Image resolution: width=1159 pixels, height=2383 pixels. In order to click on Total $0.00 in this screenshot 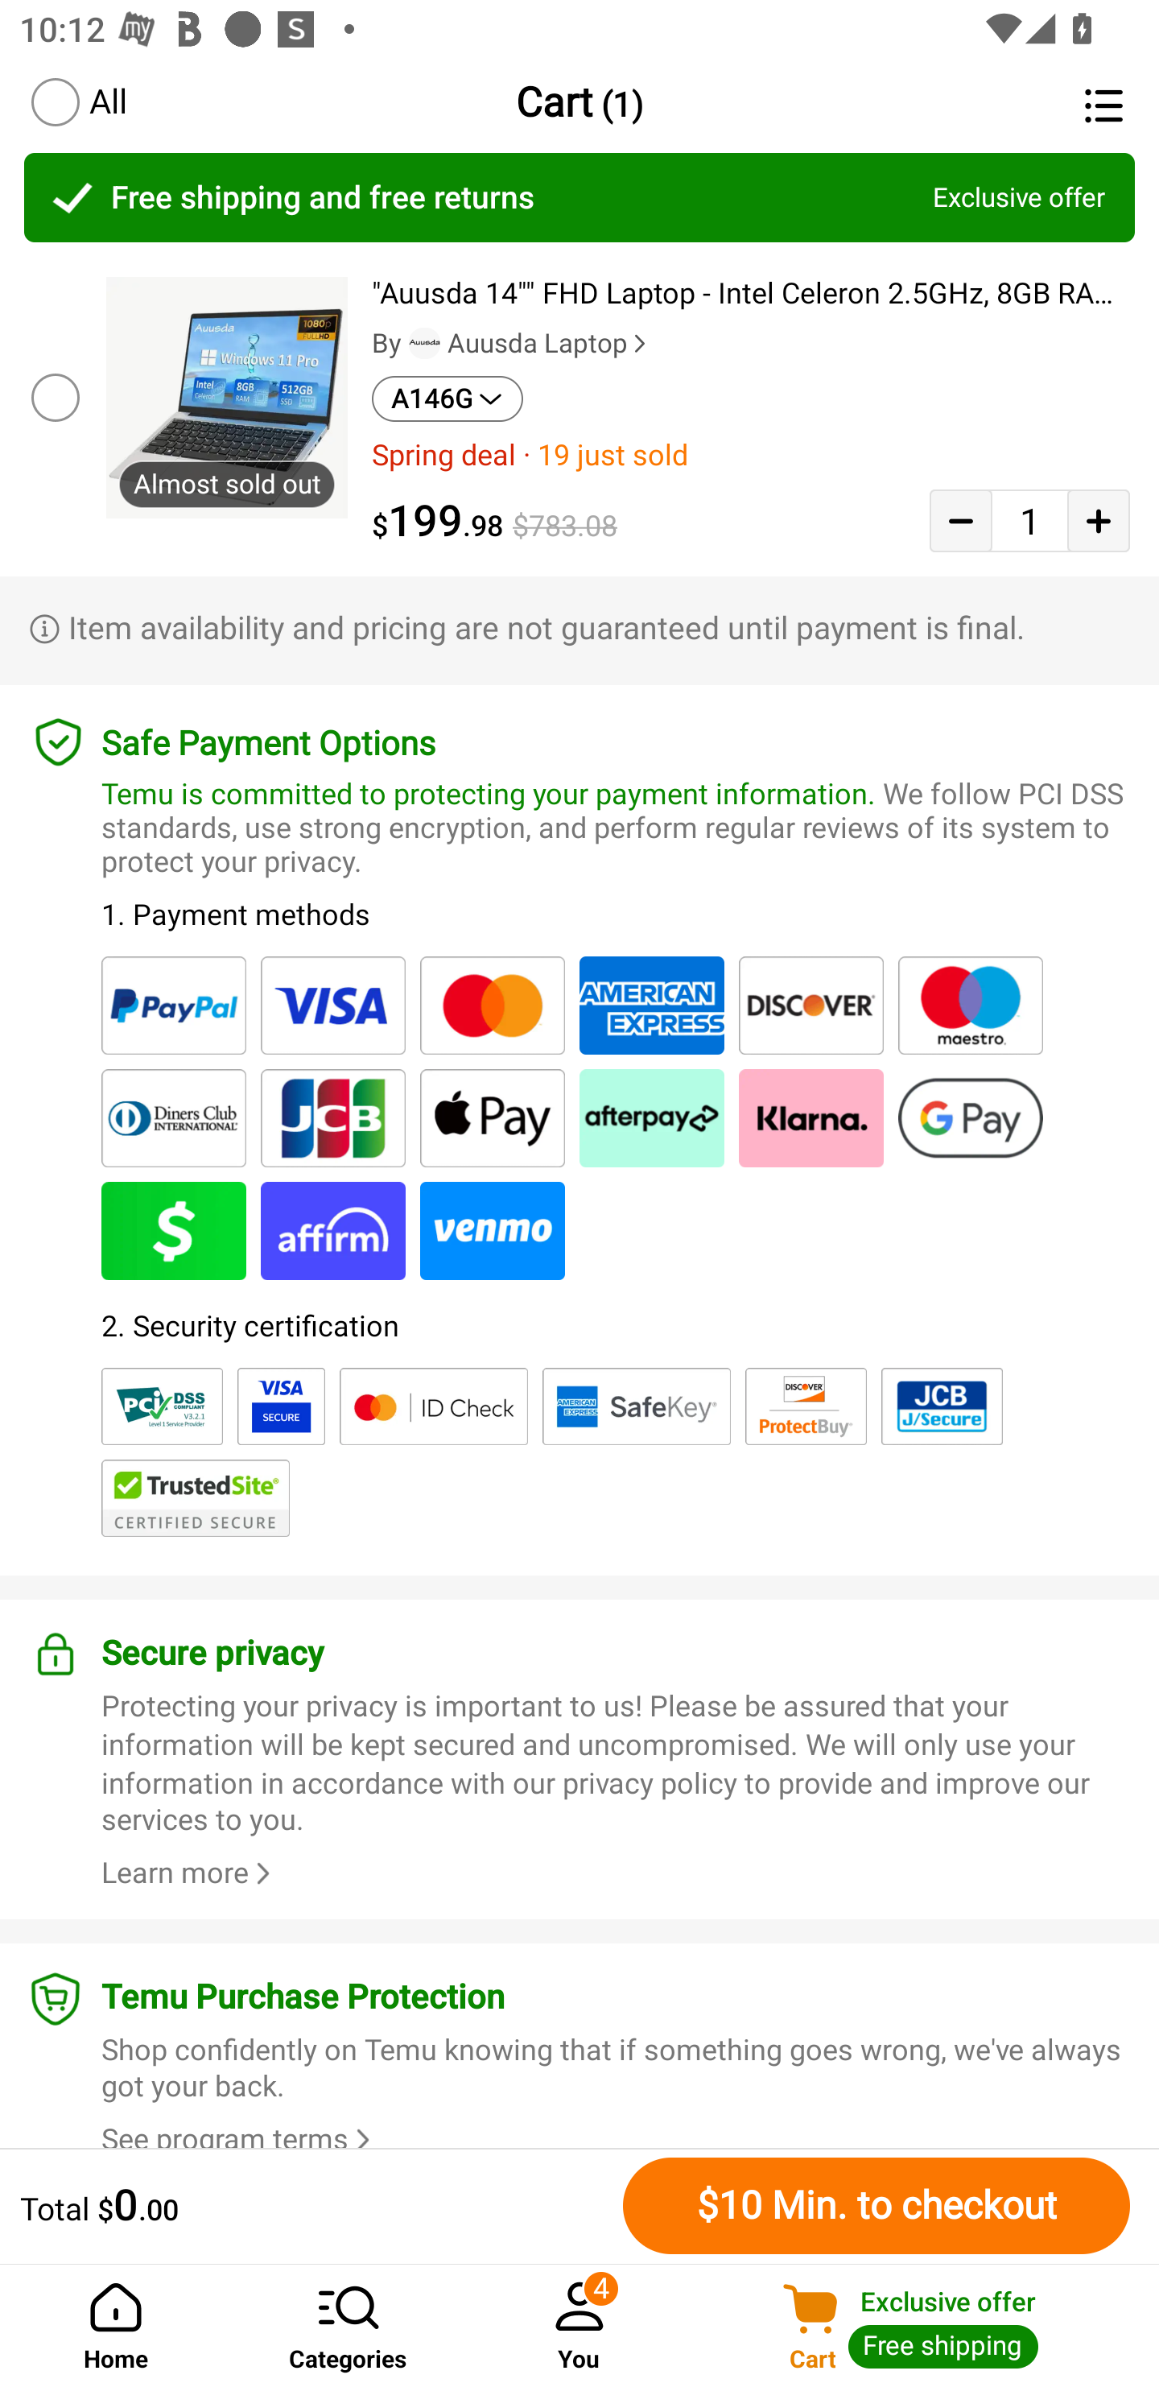, I will do `click(314, 2205)`.